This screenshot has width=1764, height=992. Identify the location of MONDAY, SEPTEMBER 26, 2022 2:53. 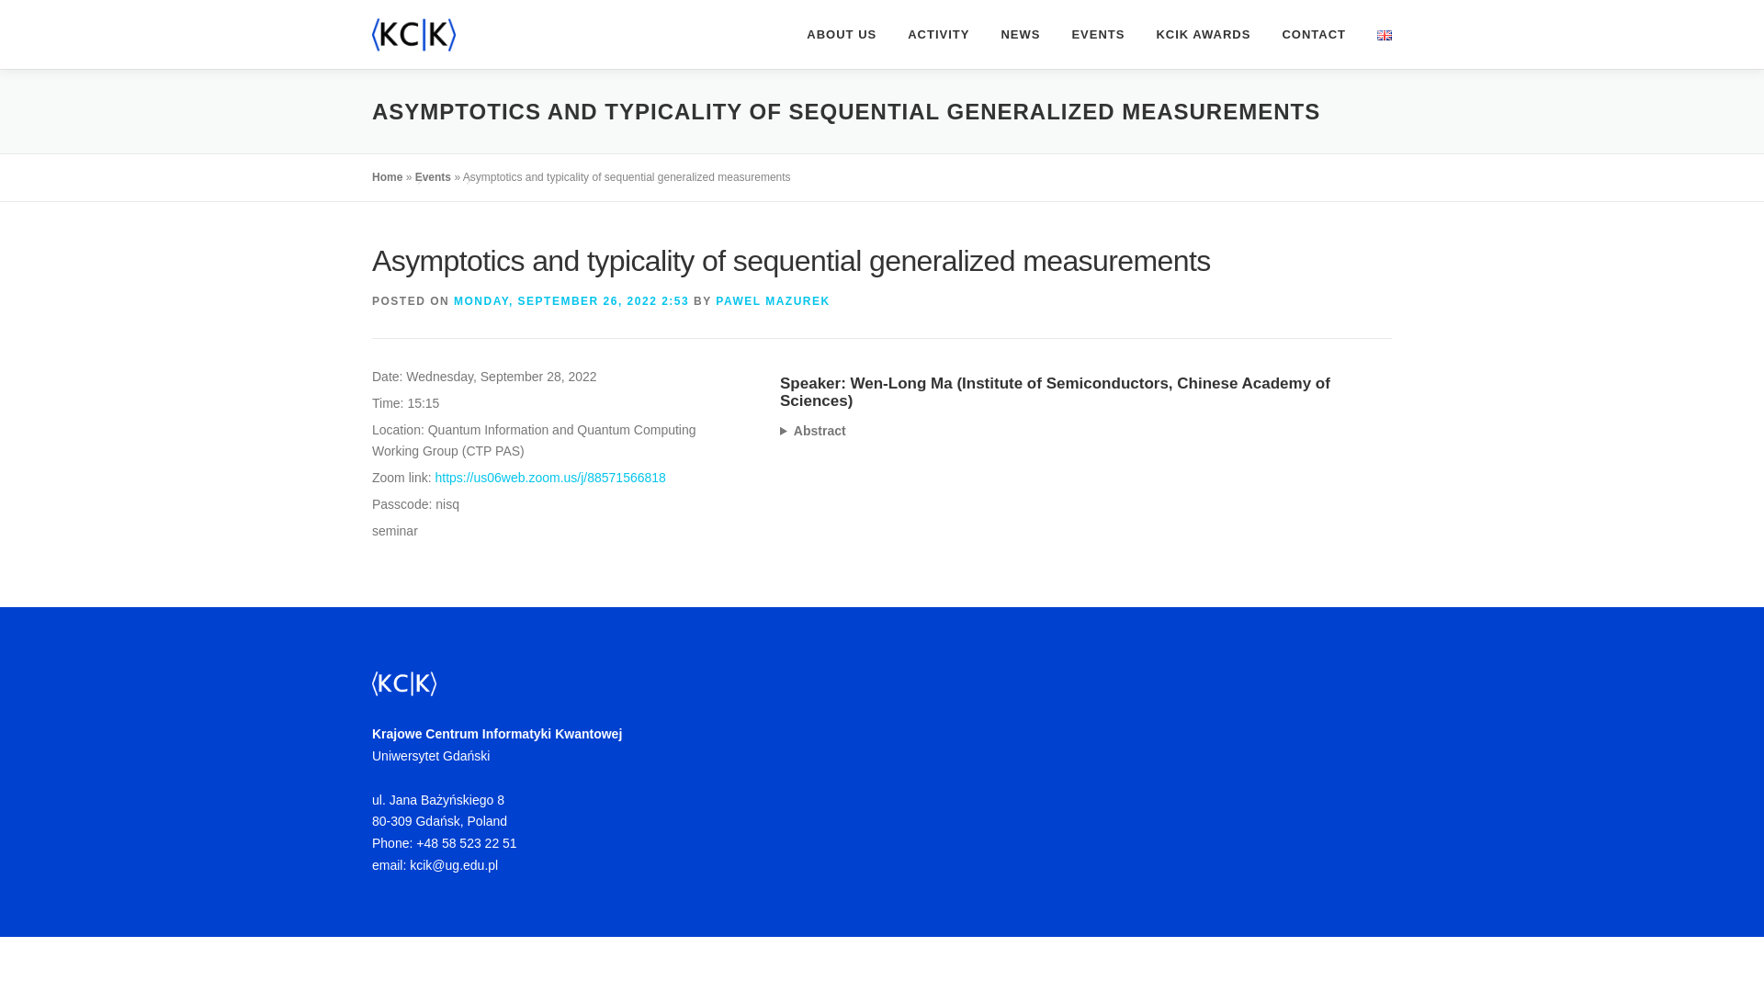
(571, 300).